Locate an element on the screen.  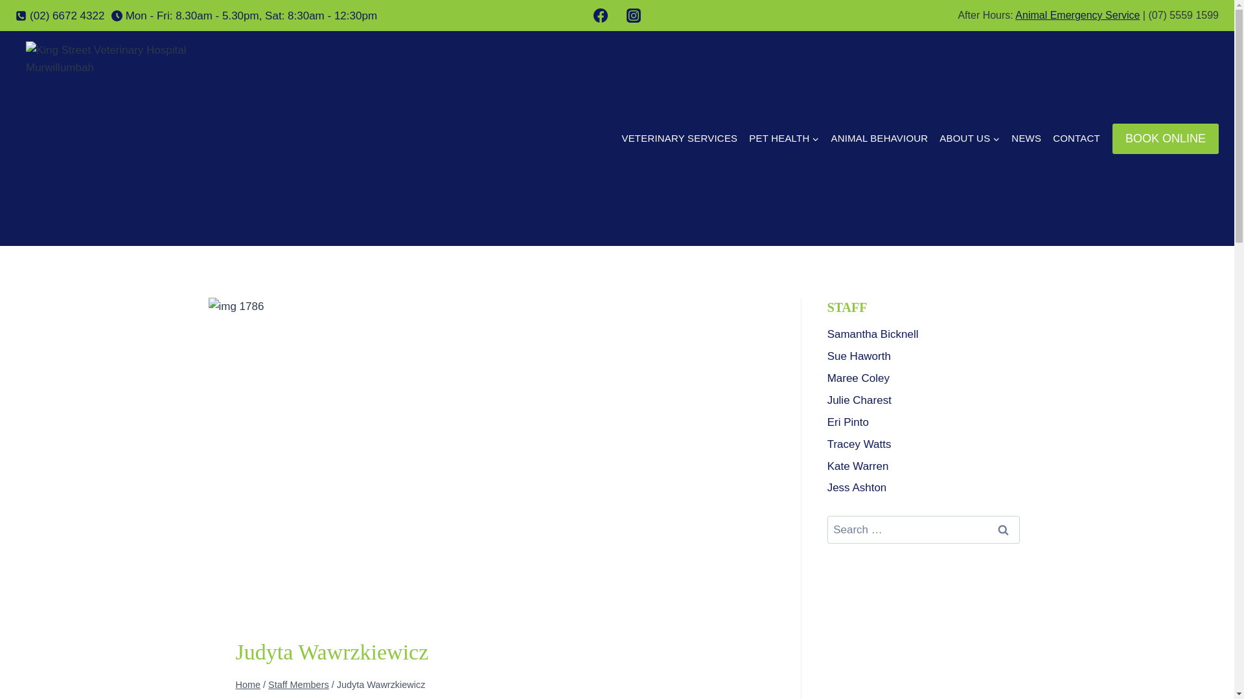
Eri Pinto is located at coordinates (923, 422).